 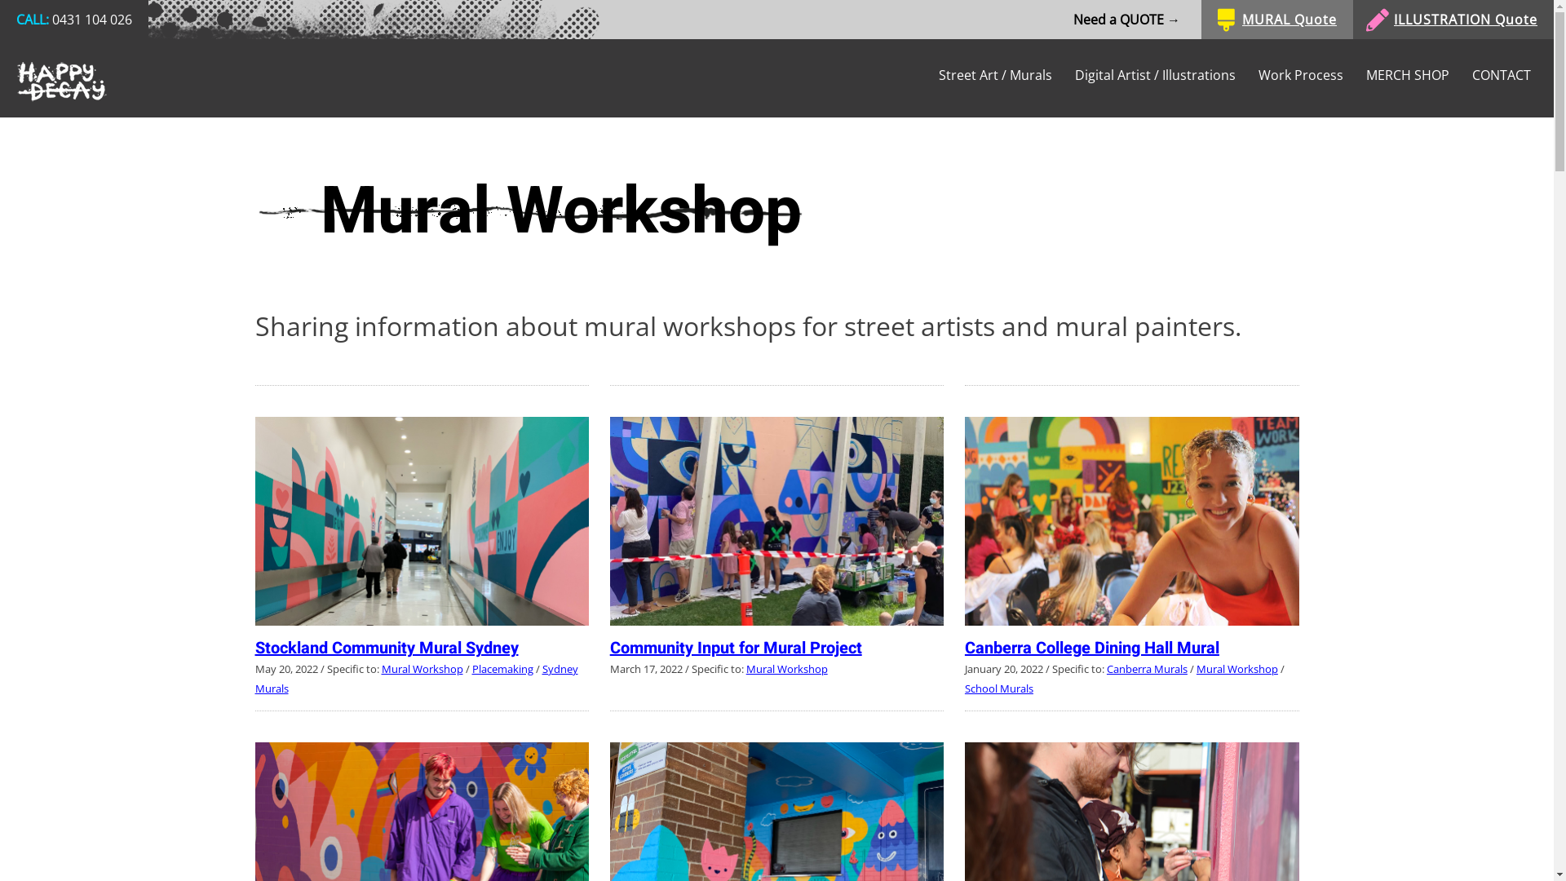 I want to click on Mural Workshop, so click(x=422, y=669).